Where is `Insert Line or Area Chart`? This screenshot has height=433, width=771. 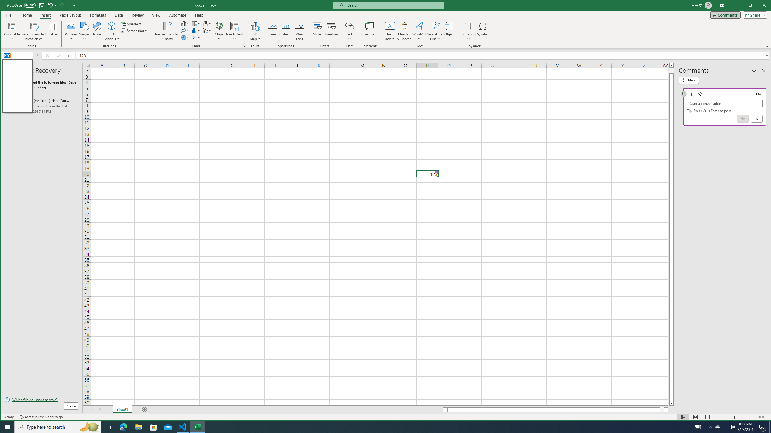 Insert Line or Area Chart is located at coordinates (186, 31).